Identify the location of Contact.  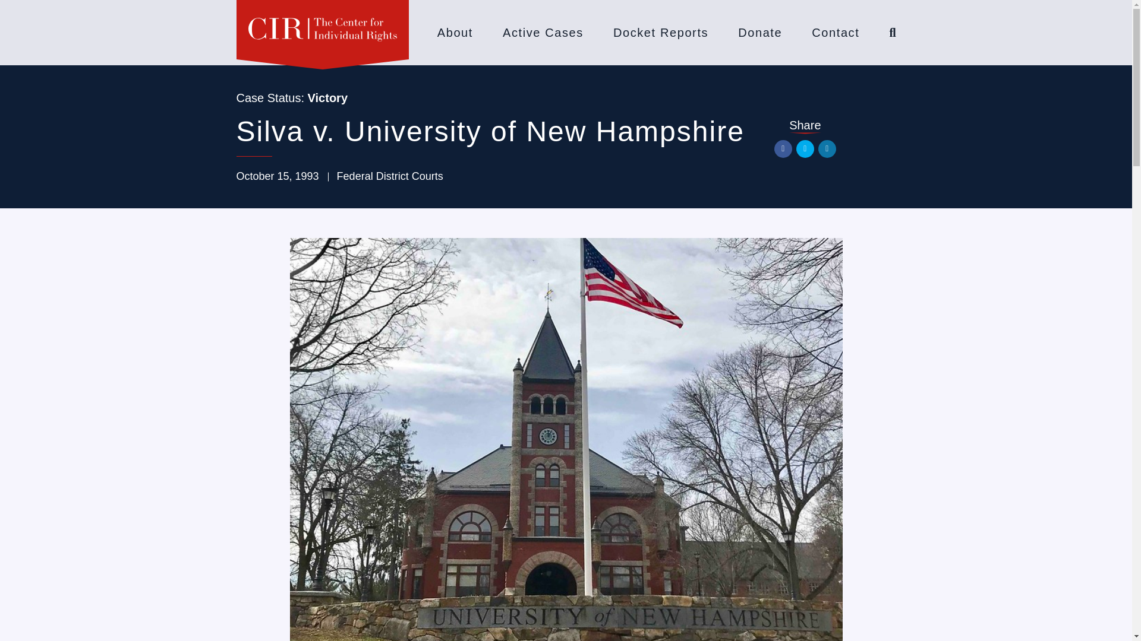
(835, 32).